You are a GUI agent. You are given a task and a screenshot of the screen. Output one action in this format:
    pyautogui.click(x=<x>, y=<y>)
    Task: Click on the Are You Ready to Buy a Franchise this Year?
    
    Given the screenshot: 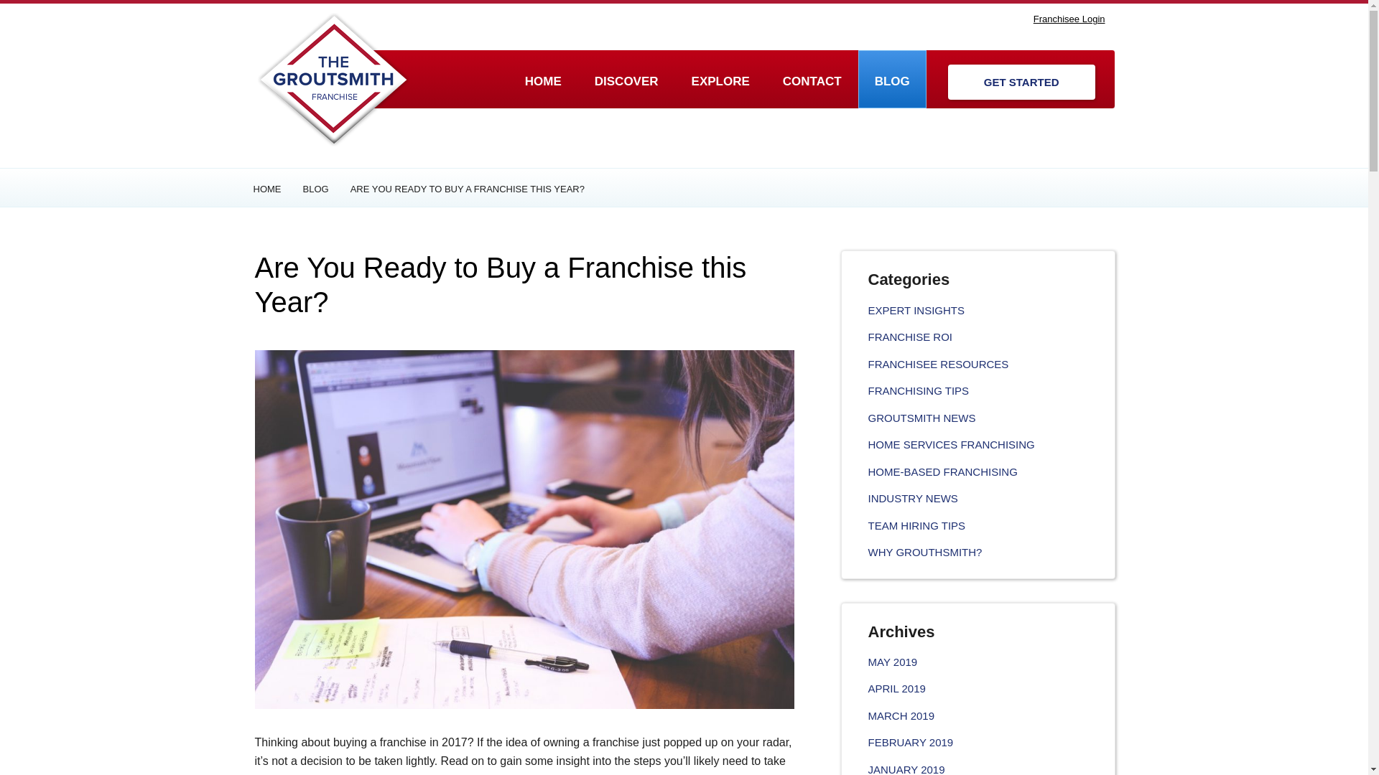 What is the action you would take?
    pyautogui.click(x=500, y=284)
    